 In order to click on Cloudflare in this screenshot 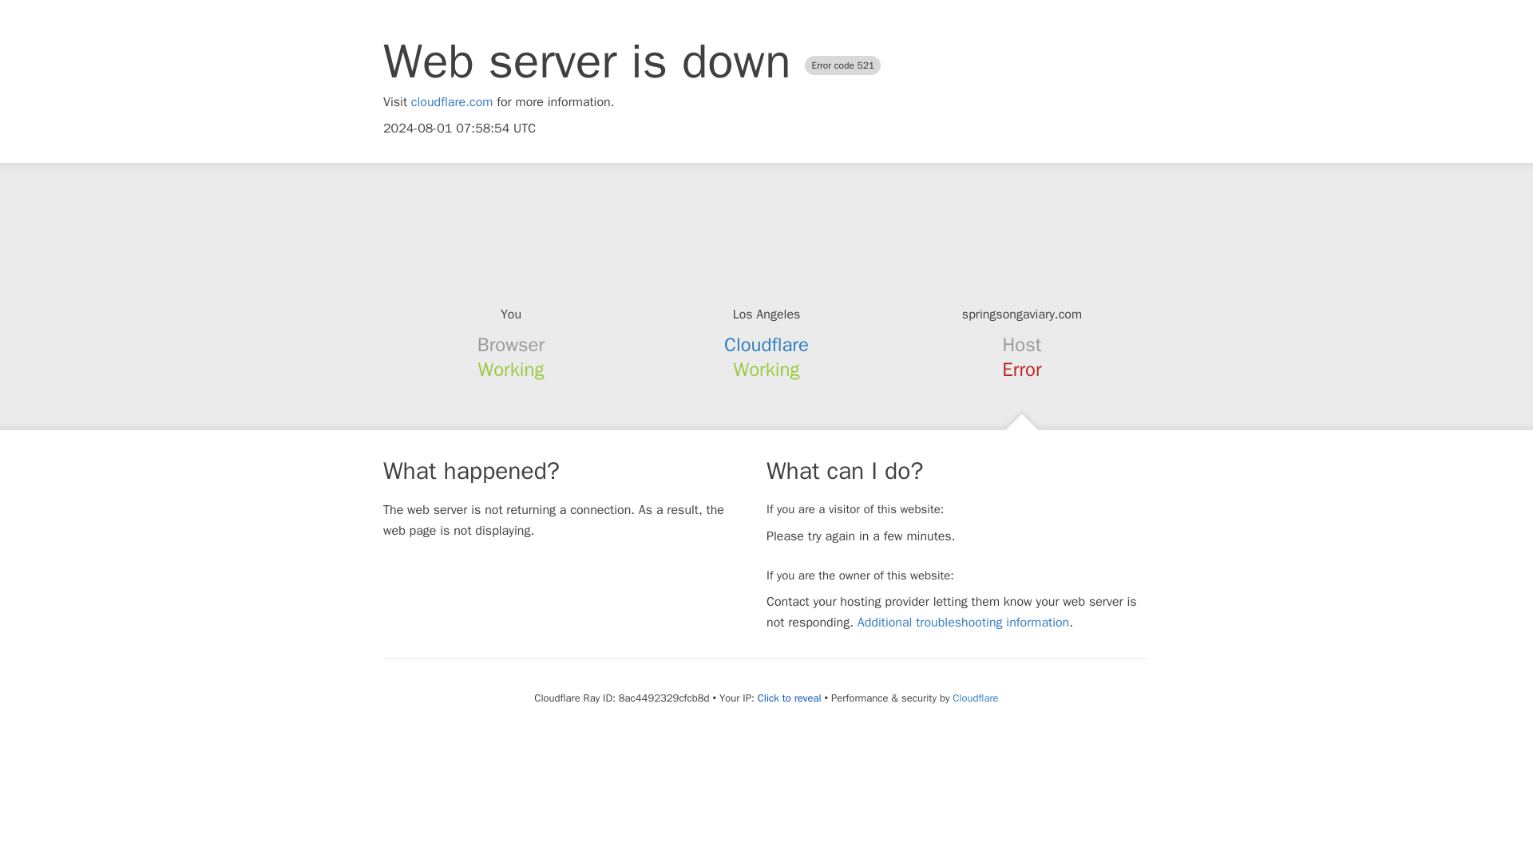, I will do `click(974, 698)`.